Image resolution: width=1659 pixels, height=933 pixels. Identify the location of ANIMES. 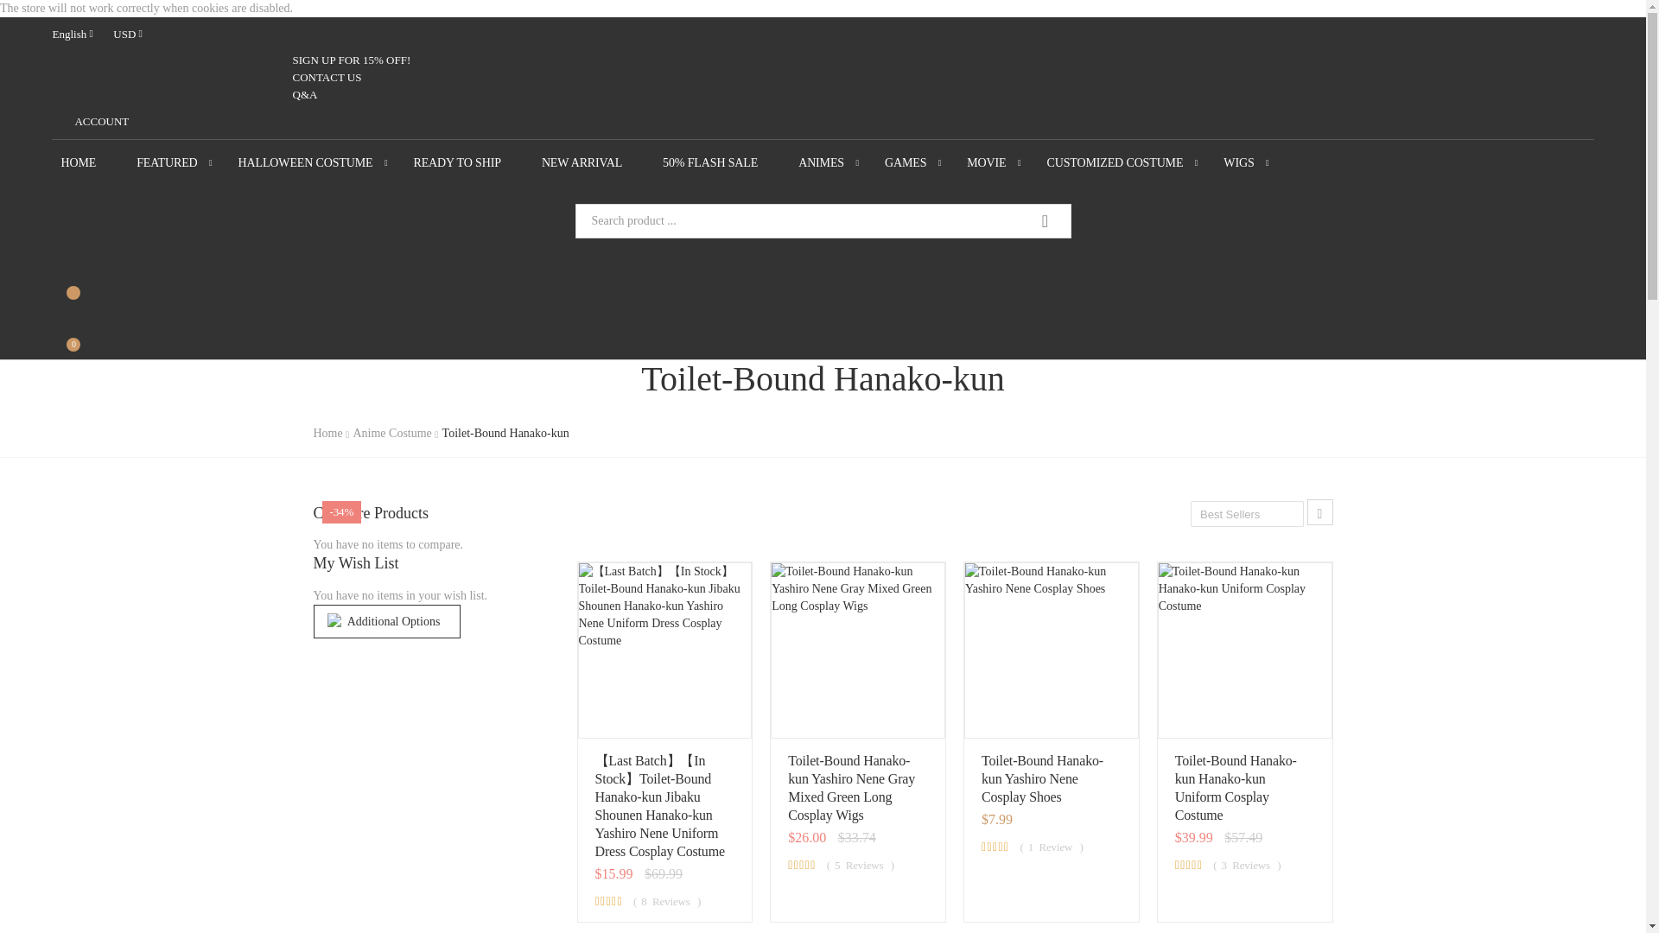
(832, 163).